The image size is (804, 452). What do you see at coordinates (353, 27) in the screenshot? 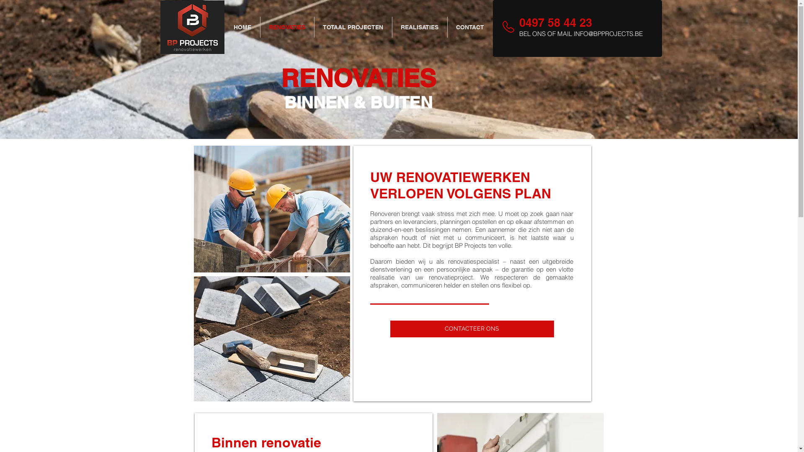
I see `TOTAAL PROJECTEN` at bounding box center [353, 27].